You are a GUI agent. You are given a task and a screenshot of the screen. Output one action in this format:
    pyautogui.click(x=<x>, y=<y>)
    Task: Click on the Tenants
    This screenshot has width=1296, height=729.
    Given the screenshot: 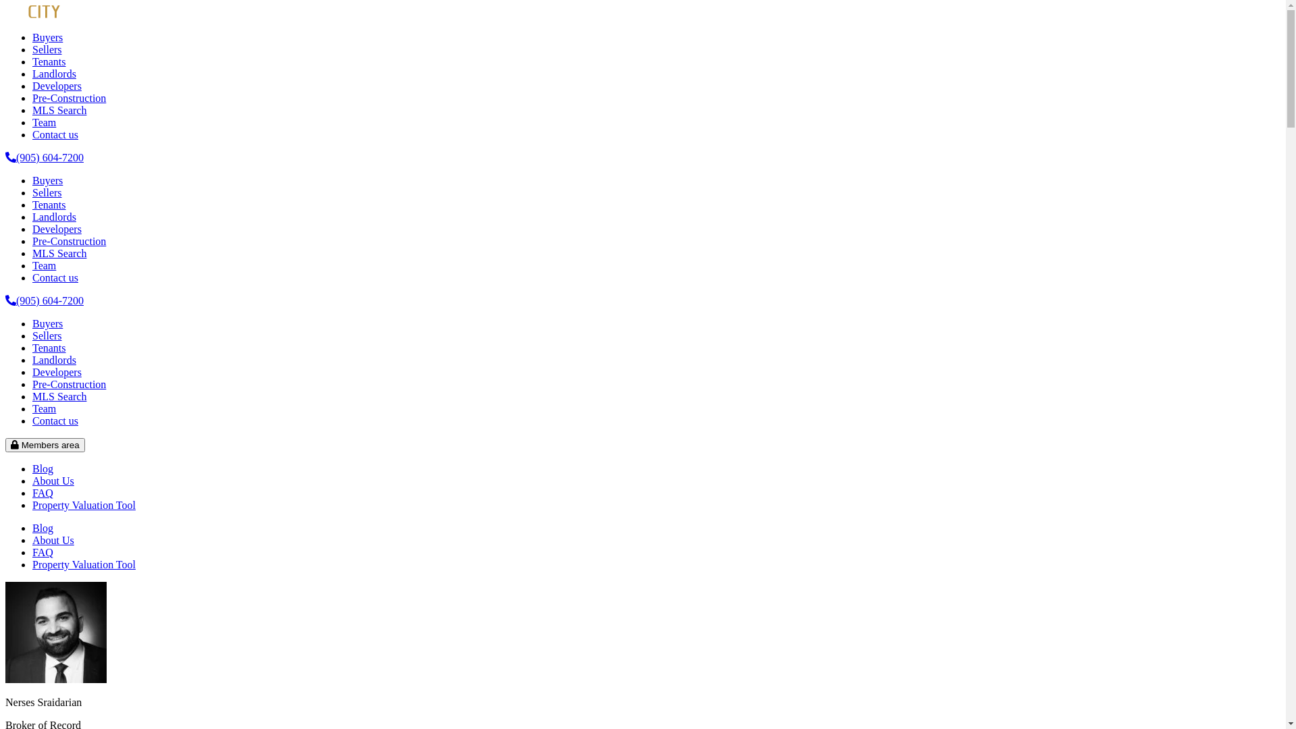 What is the action you would take?
    pyautogui.click(x=49, y=205)
    